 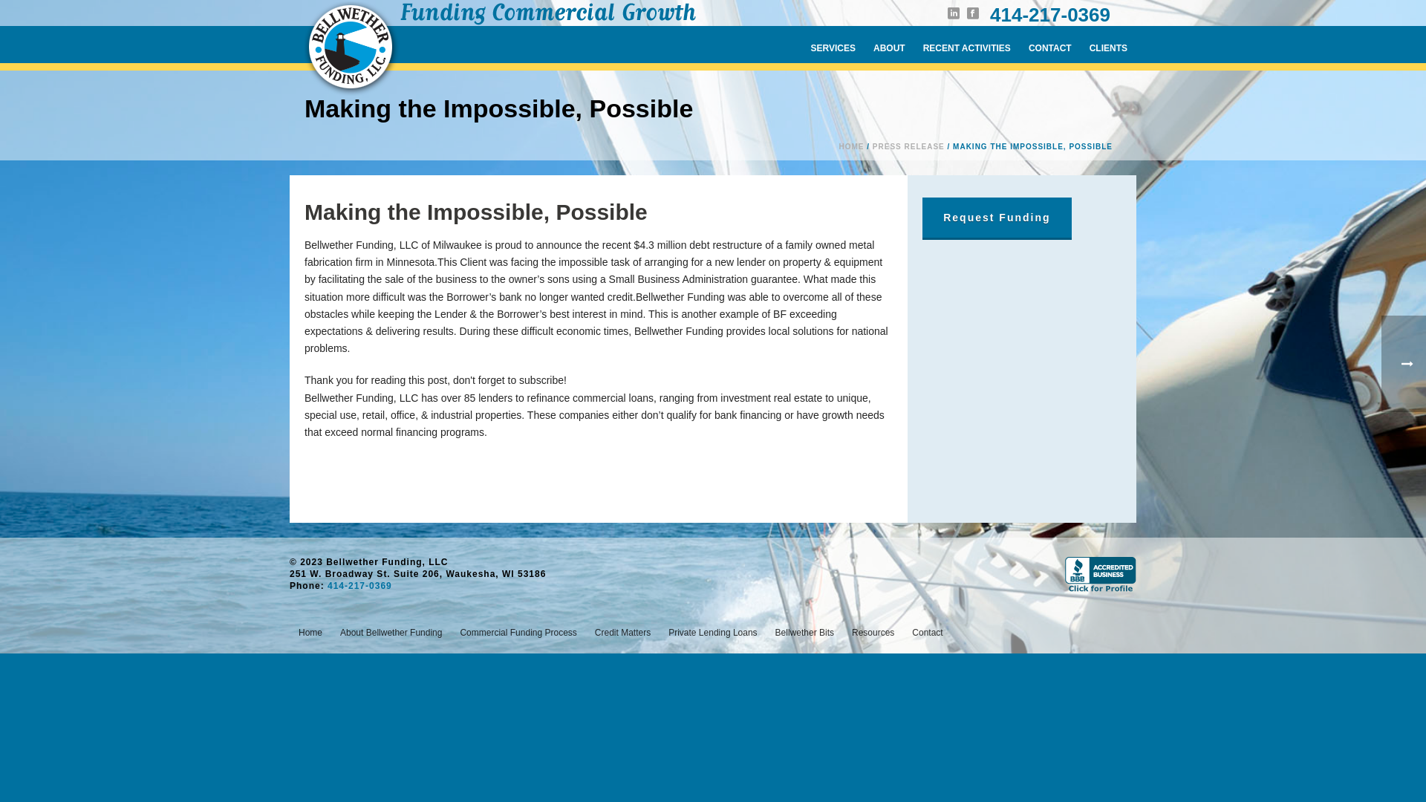 I want to click on ABOUT, so click(x=888, y=45).